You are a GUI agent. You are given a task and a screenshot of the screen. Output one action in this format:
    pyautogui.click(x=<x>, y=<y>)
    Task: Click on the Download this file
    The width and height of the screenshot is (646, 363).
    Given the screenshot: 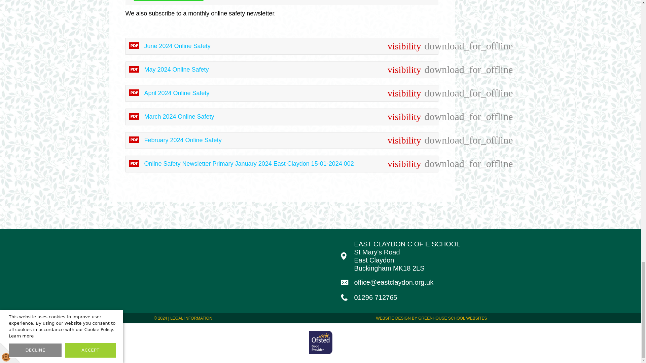 What is the action you would take?
    pyautogui.click(x=429, y=163)
    